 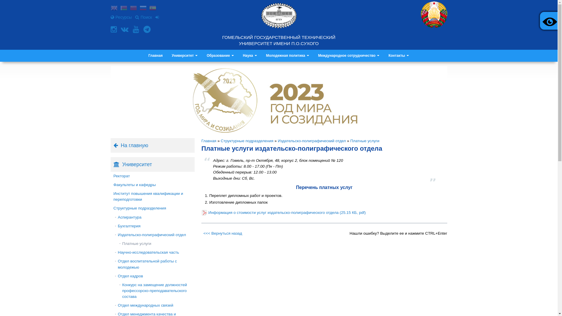 What do you see at coordinates (114, 29) in the screenshot?
I see `Instagram` at bounding box center [114, 29].